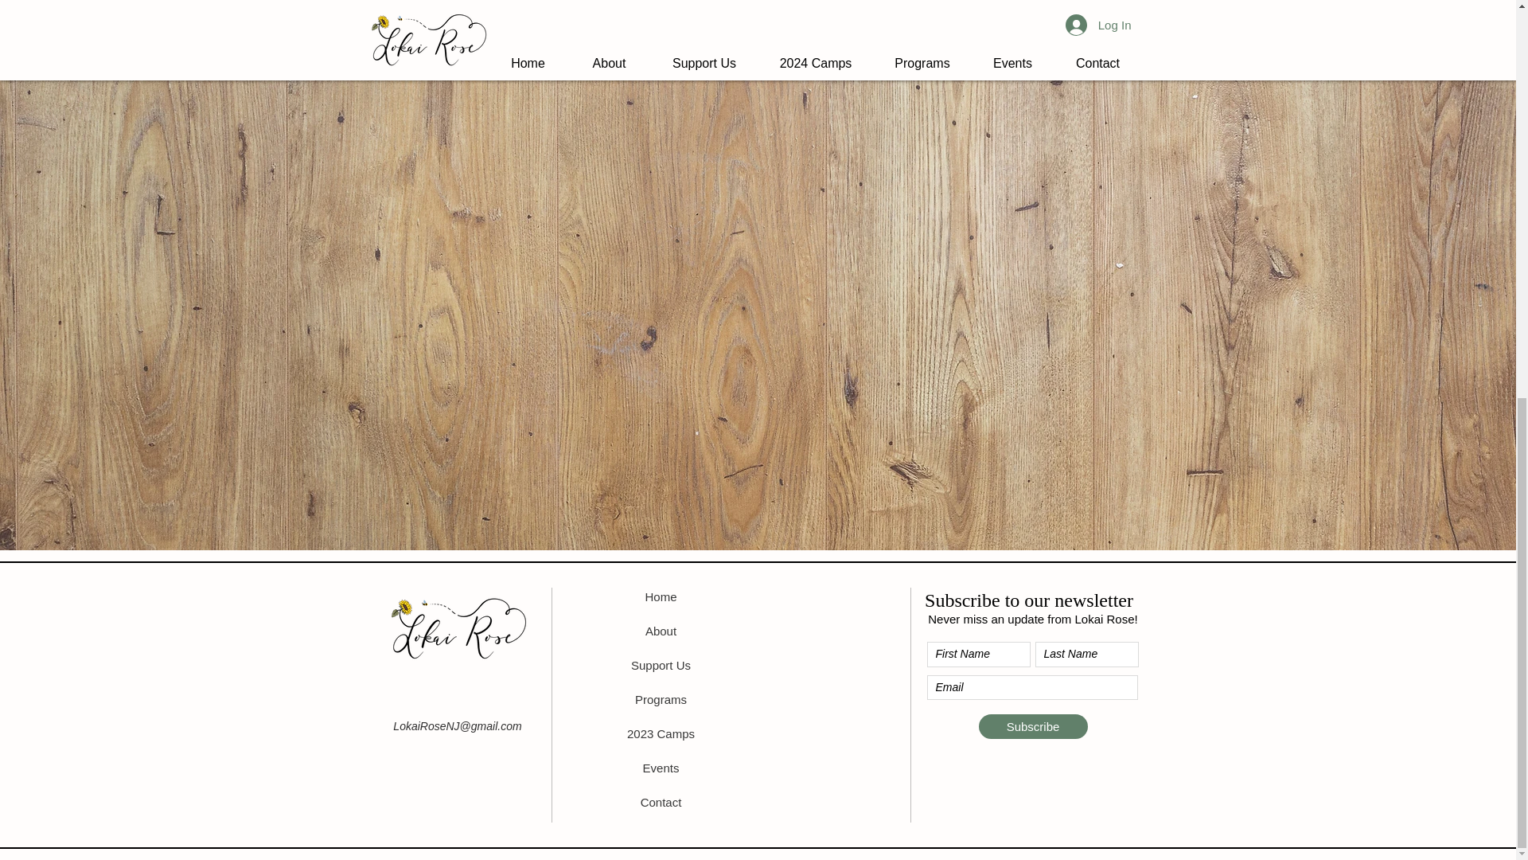  What do you see at coordinates (661, 734) in the screenshot?
I see `2023 Camps` at bounding box center [661, 734].